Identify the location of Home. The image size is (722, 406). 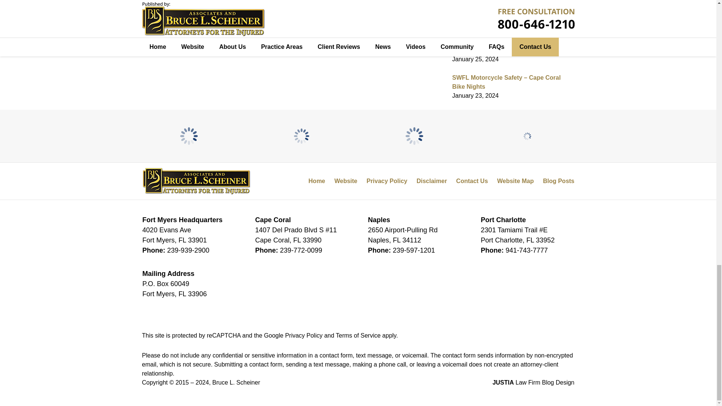
(193, 26).